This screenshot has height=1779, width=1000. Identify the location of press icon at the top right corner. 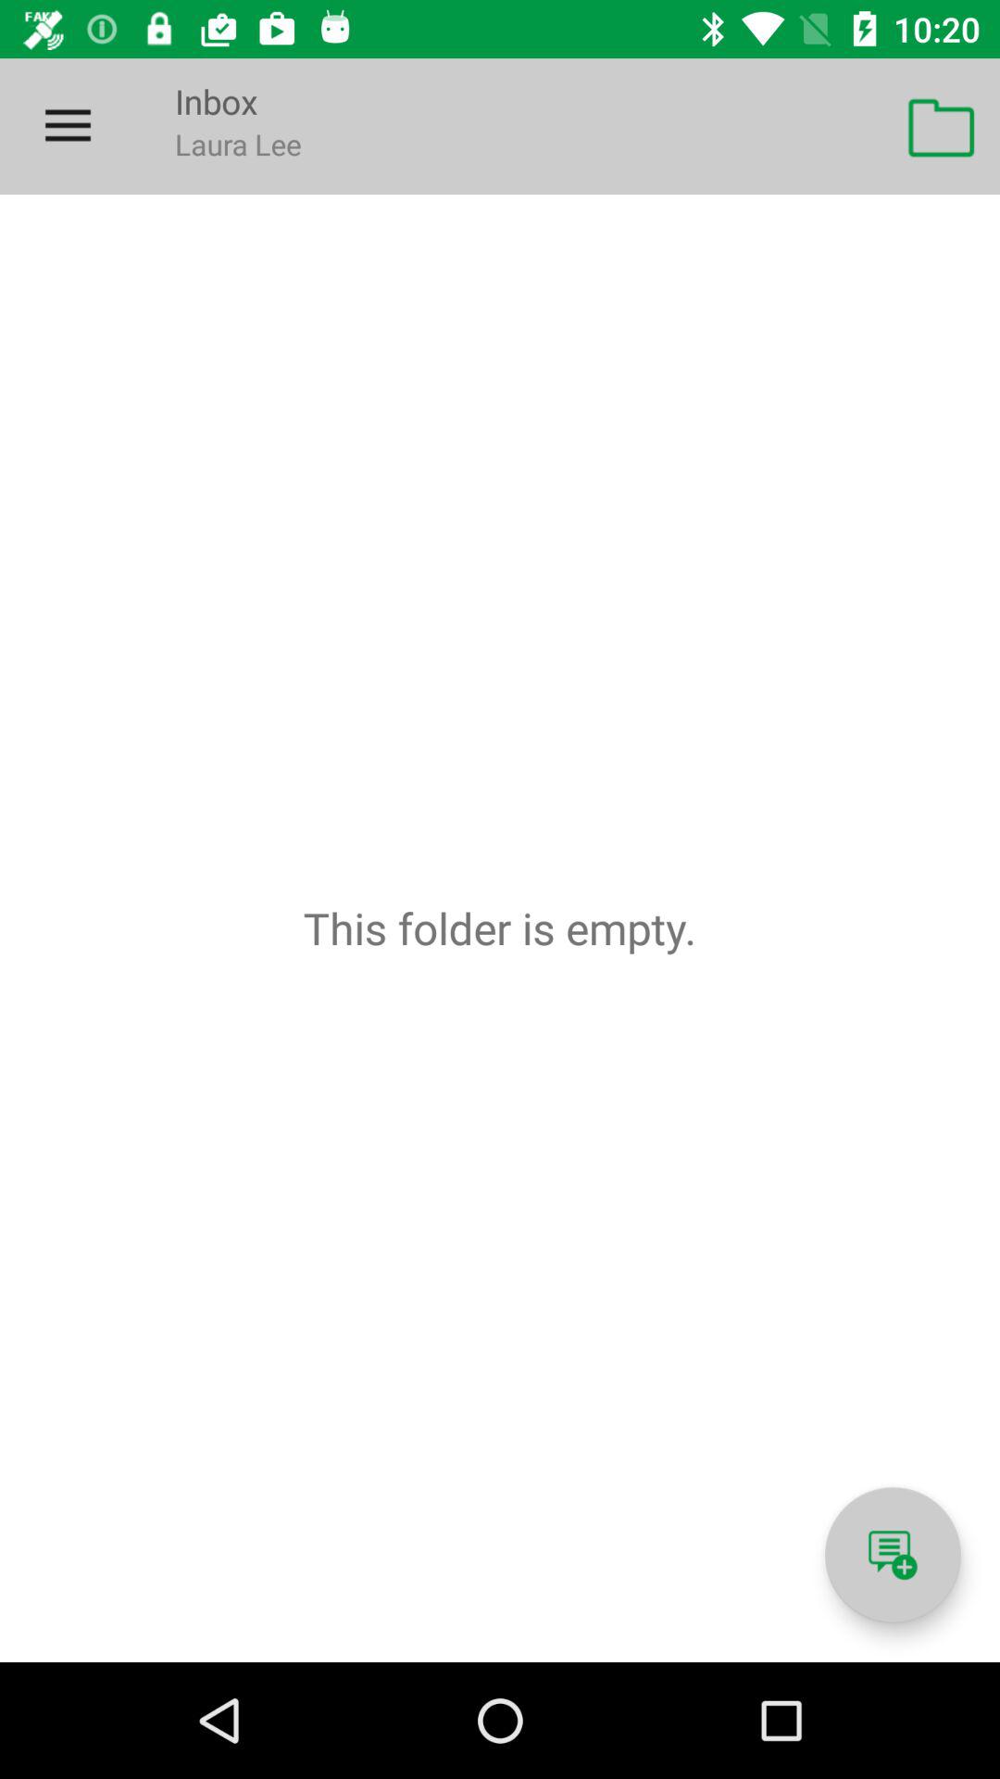
(941, 126).